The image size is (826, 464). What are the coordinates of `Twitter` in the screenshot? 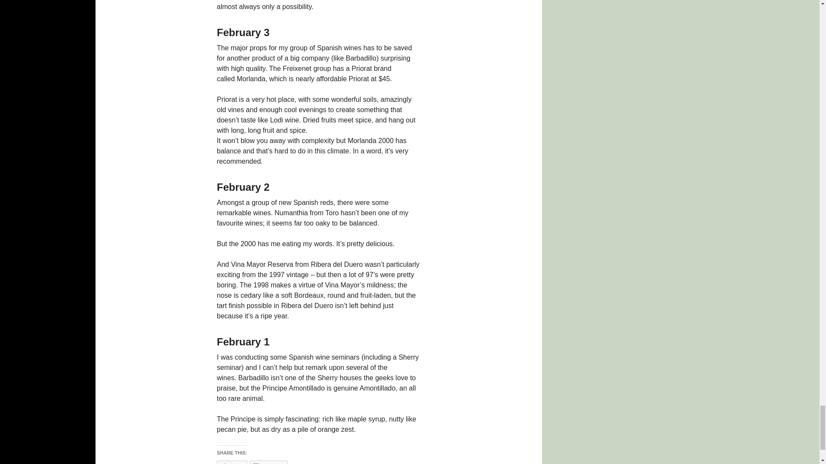 It's located at (231, 462).